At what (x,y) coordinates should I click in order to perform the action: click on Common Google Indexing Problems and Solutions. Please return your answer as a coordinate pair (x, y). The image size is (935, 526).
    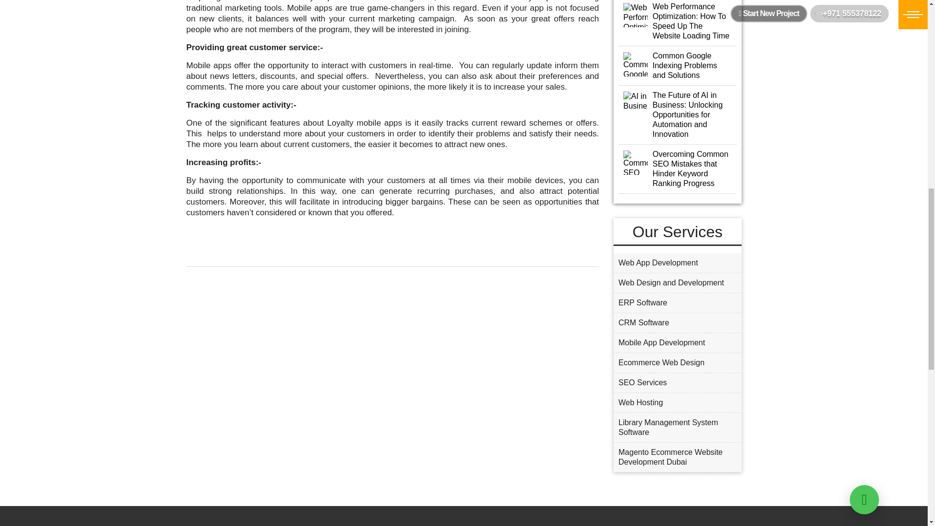
    Looking at the image, I should click on (678, 65).